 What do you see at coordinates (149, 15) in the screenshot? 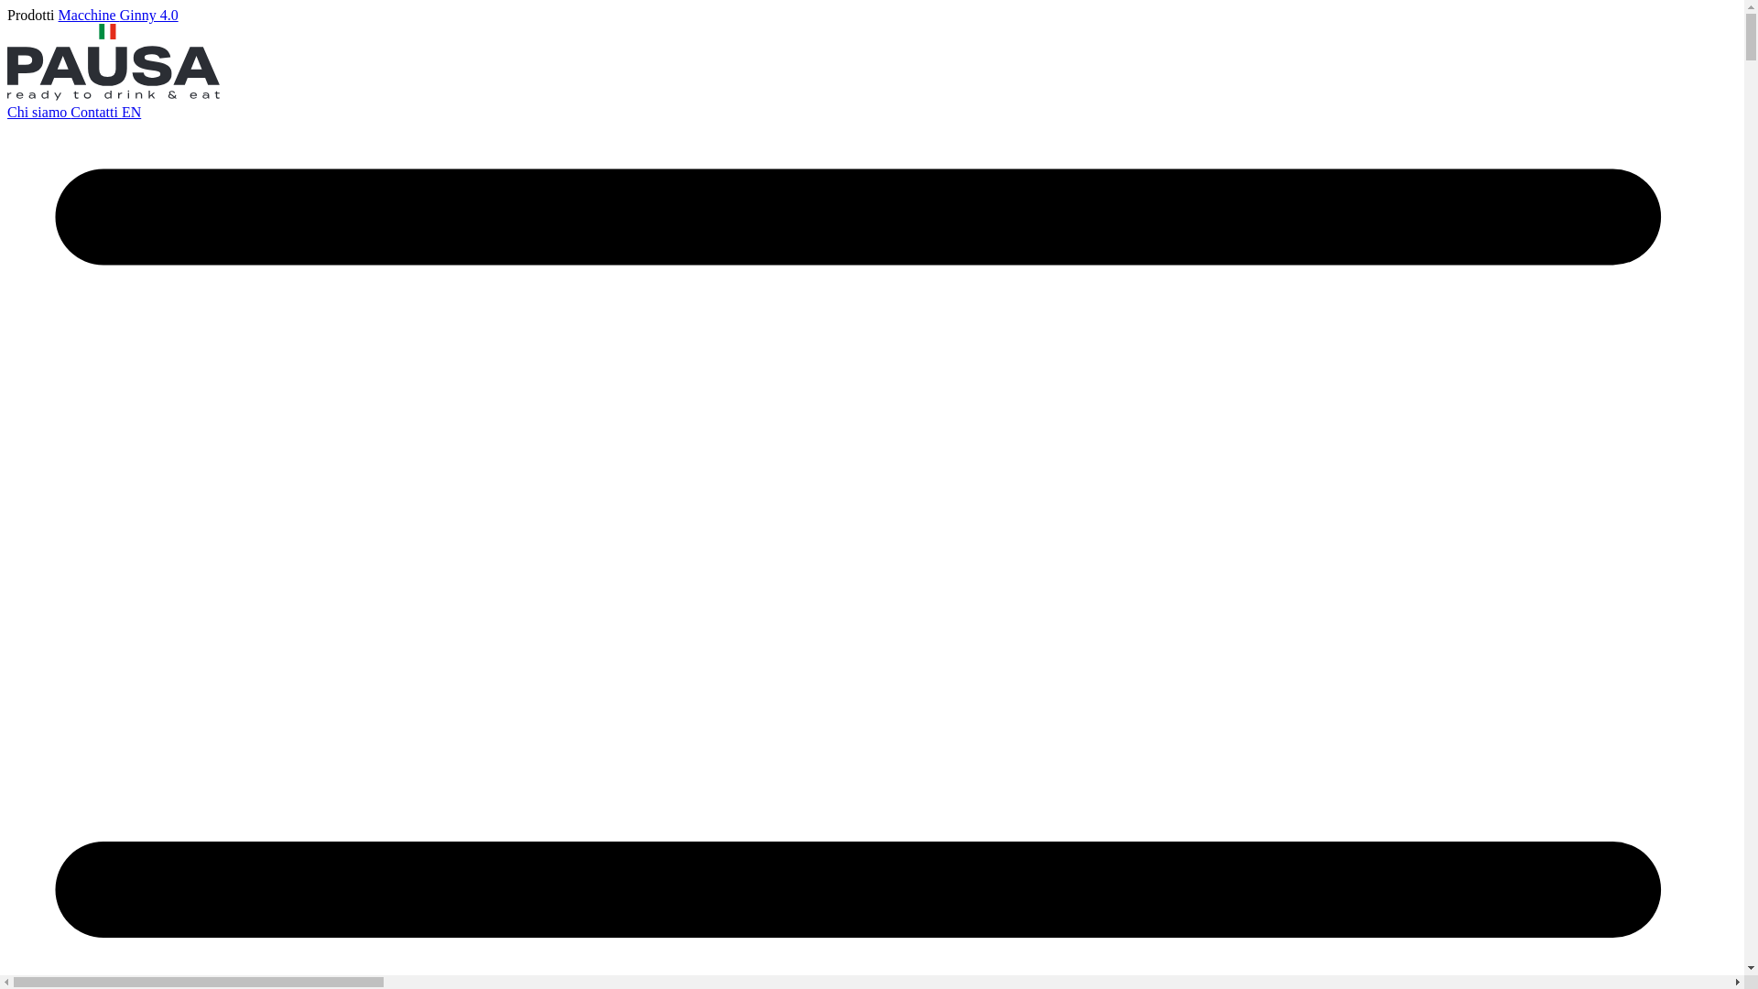
I see `Ginny 4.0` at bounding box center [149, 15].